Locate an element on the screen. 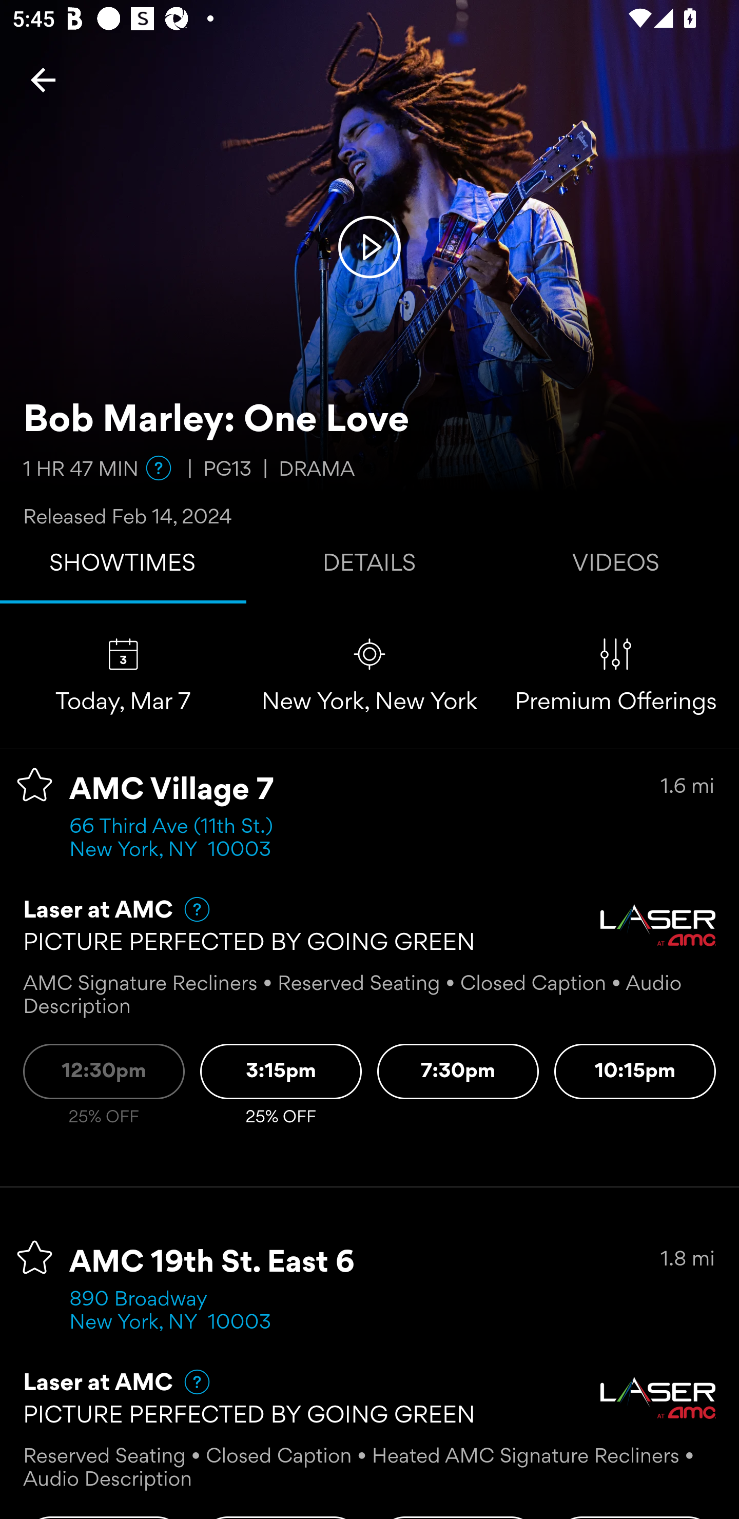  AMC Village 7 Laser at AMC 3:15pm Showtime Button is located at coordinates (281, 1072).